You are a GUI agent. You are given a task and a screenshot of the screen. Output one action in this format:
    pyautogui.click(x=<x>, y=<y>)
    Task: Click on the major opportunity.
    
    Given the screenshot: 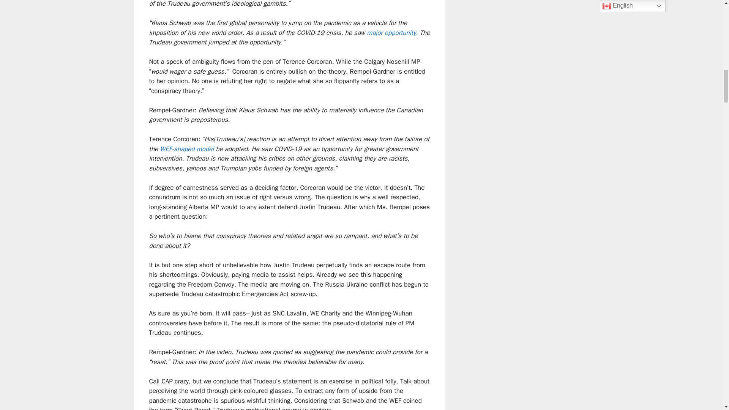 What is the action you would take?
    pyautogui.click(x=392, y=33)
    